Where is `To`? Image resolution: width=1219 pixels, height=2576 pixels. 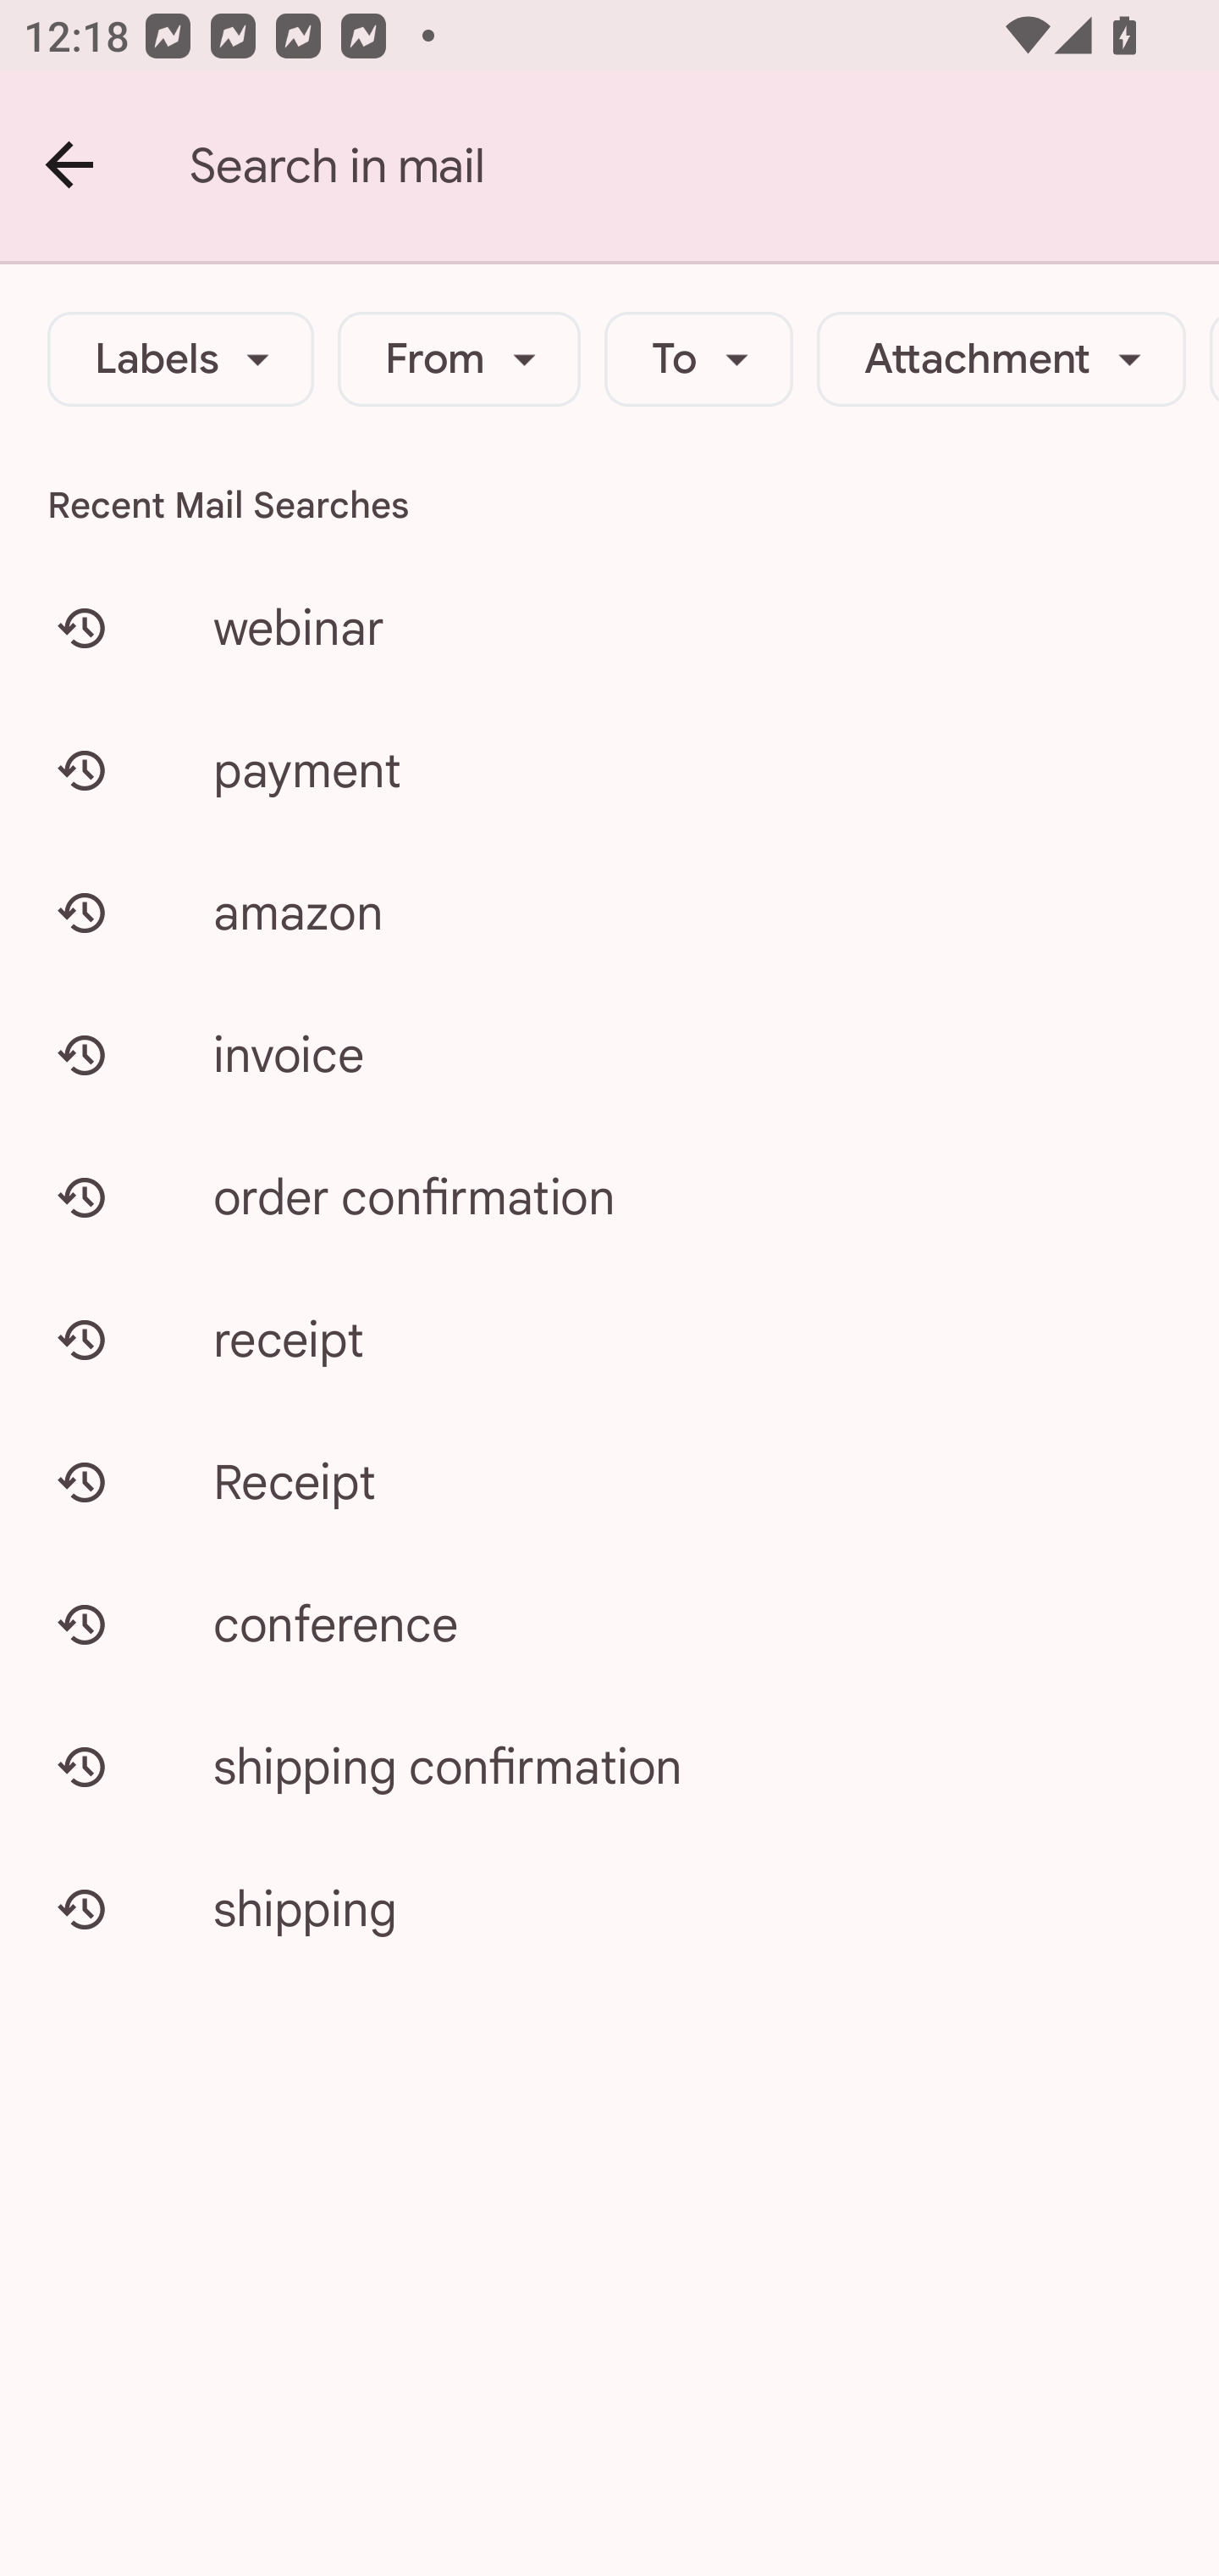 To is located at coordinates (699, 359).